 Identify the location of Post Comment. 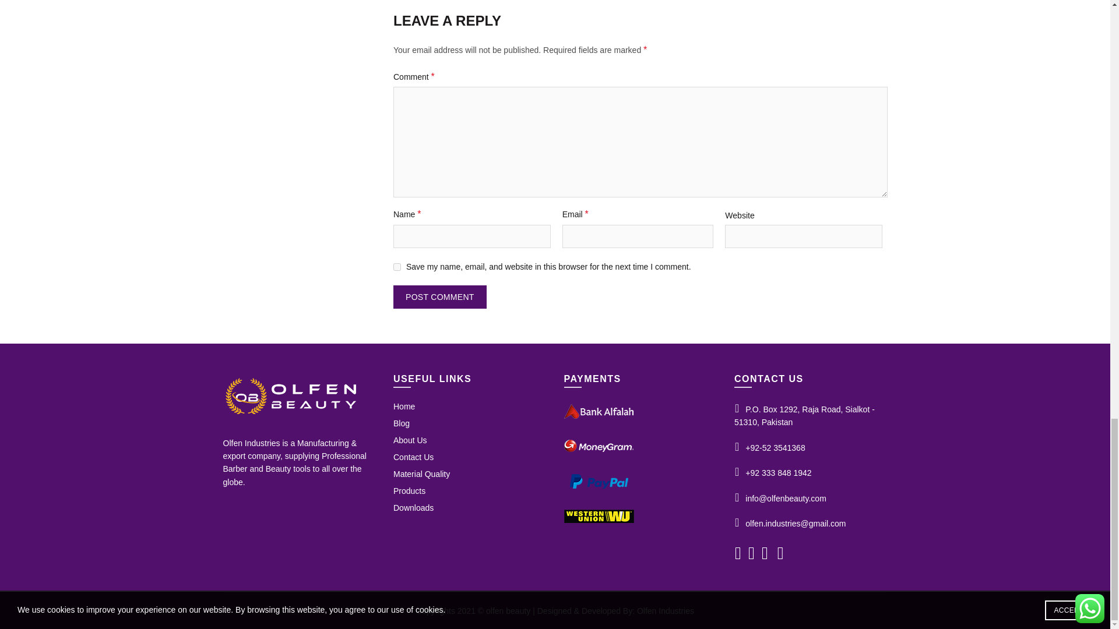
(440, 297).